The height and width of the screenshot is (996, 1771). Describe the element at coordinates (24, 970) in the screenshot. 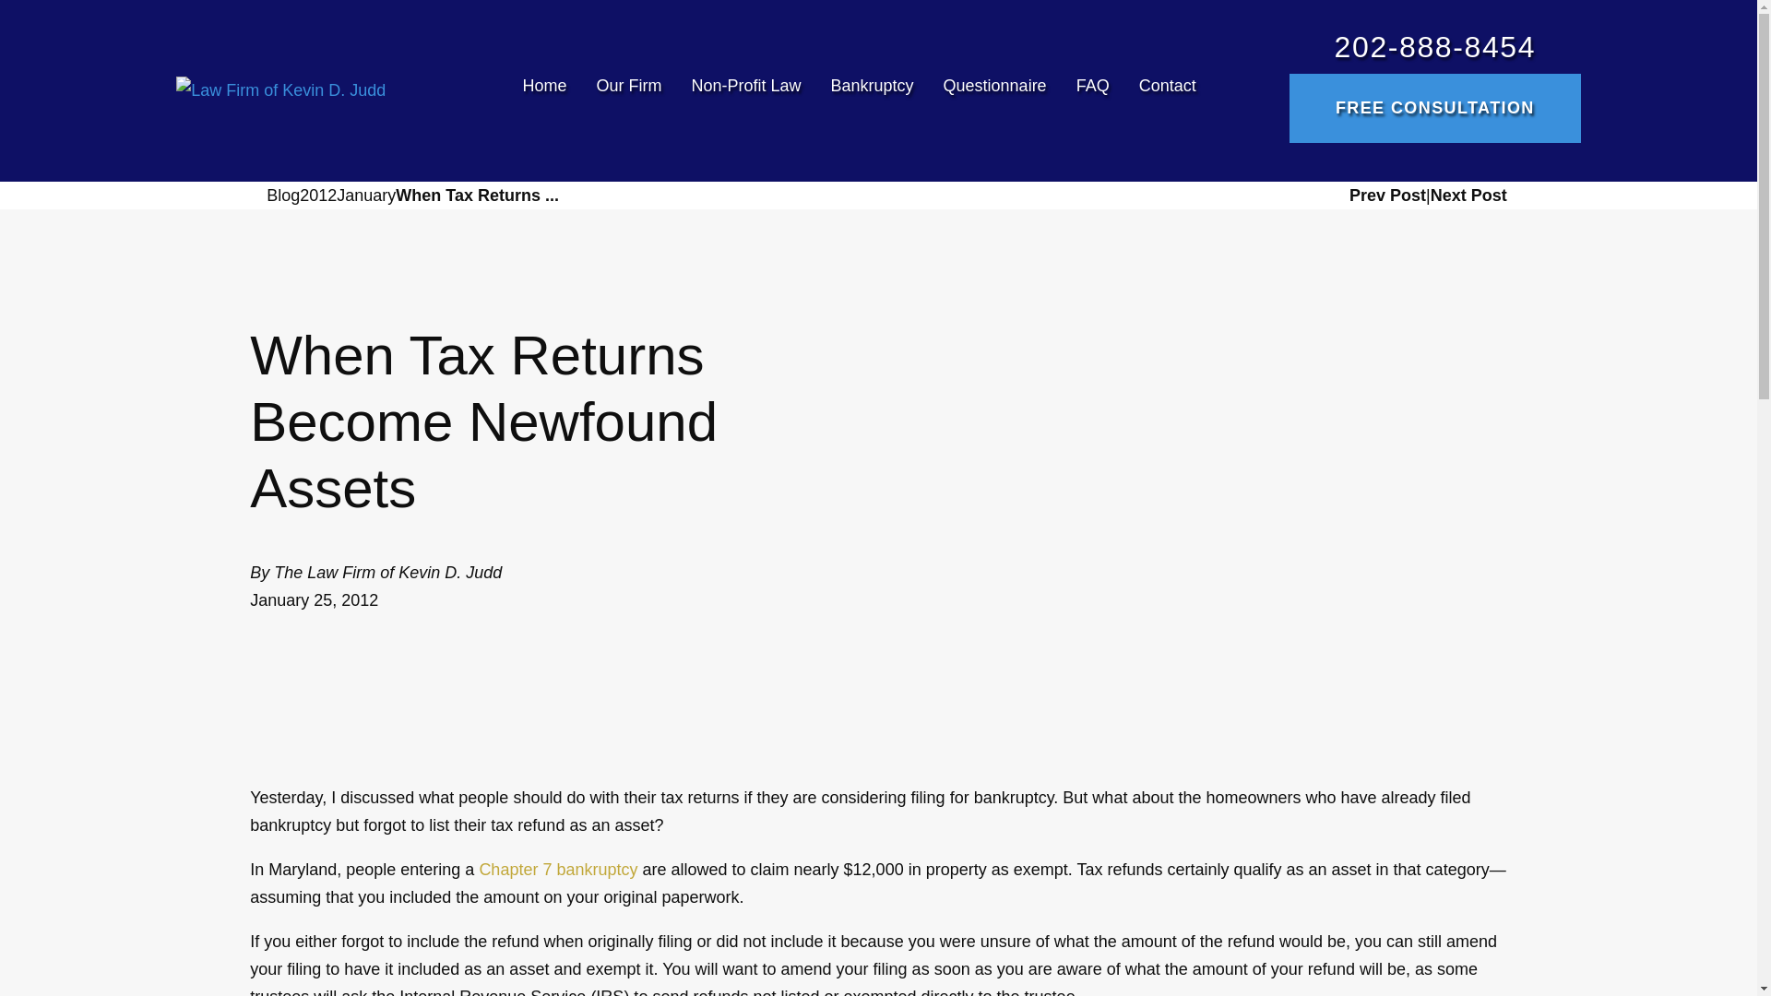

I see `Open the accessibility options menu` at that location.